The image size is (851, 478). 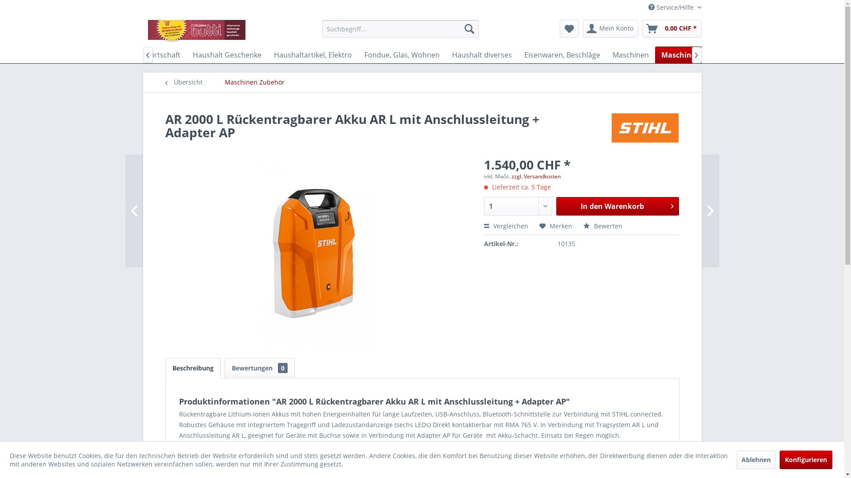 I want to click on Weitere Artikel von STIHL, so click(x=645, y=128).